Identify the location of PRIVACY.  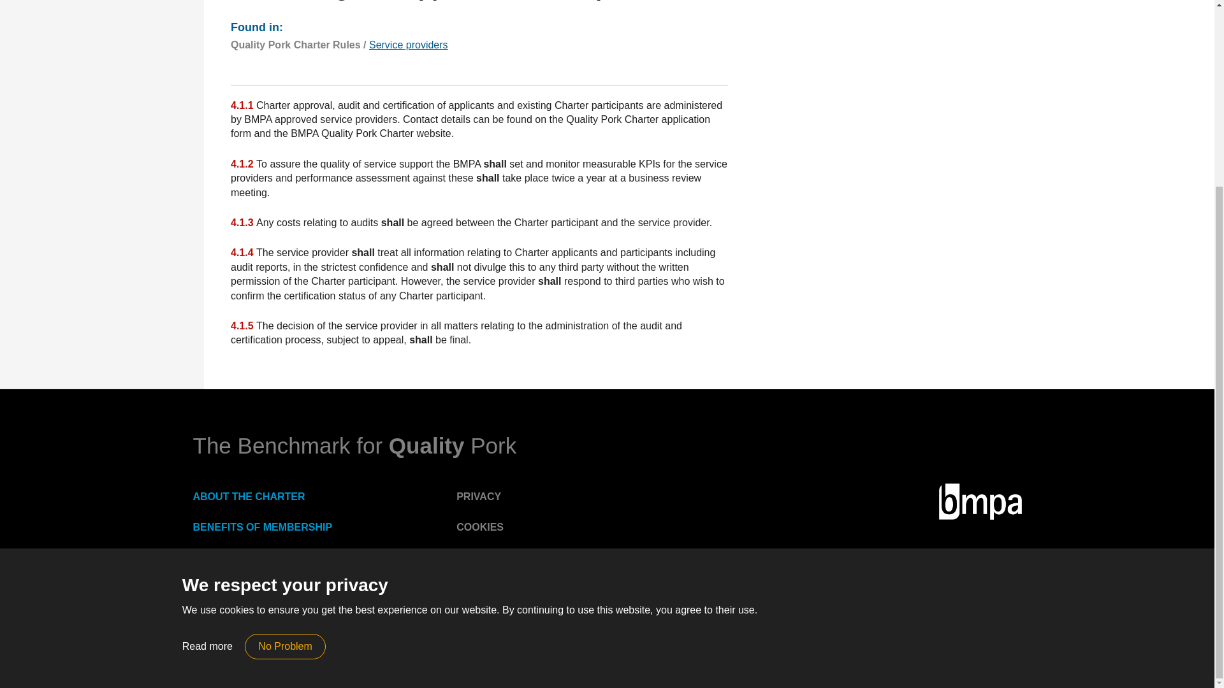
(478, 497).